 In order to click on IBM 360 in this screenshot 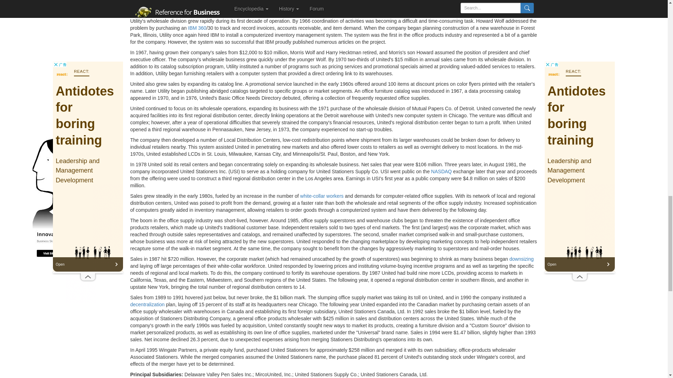, I will do `click(197, 28)`.